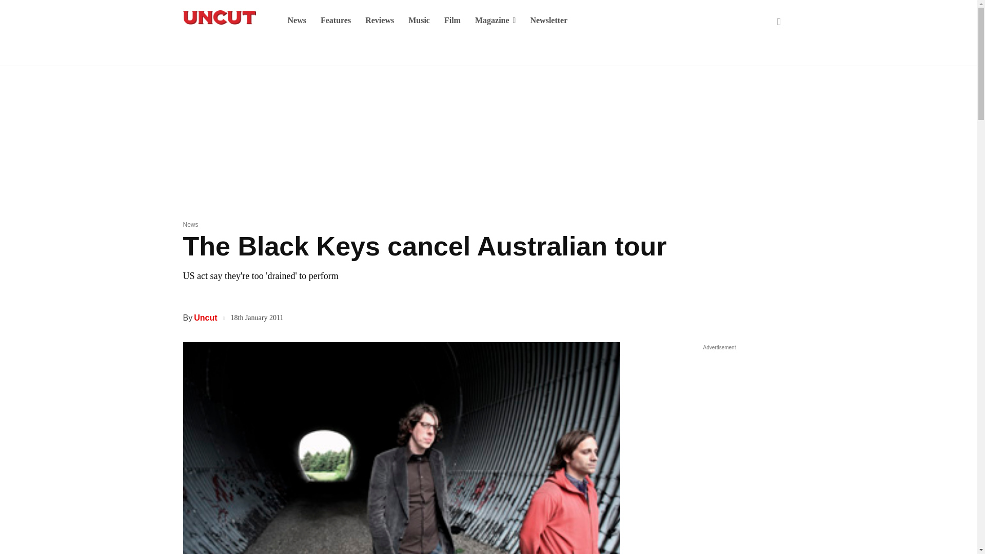  What do you see at coordinates (336, 21) in the screenshot?
I see `Features` at bounding box center [336, 21].